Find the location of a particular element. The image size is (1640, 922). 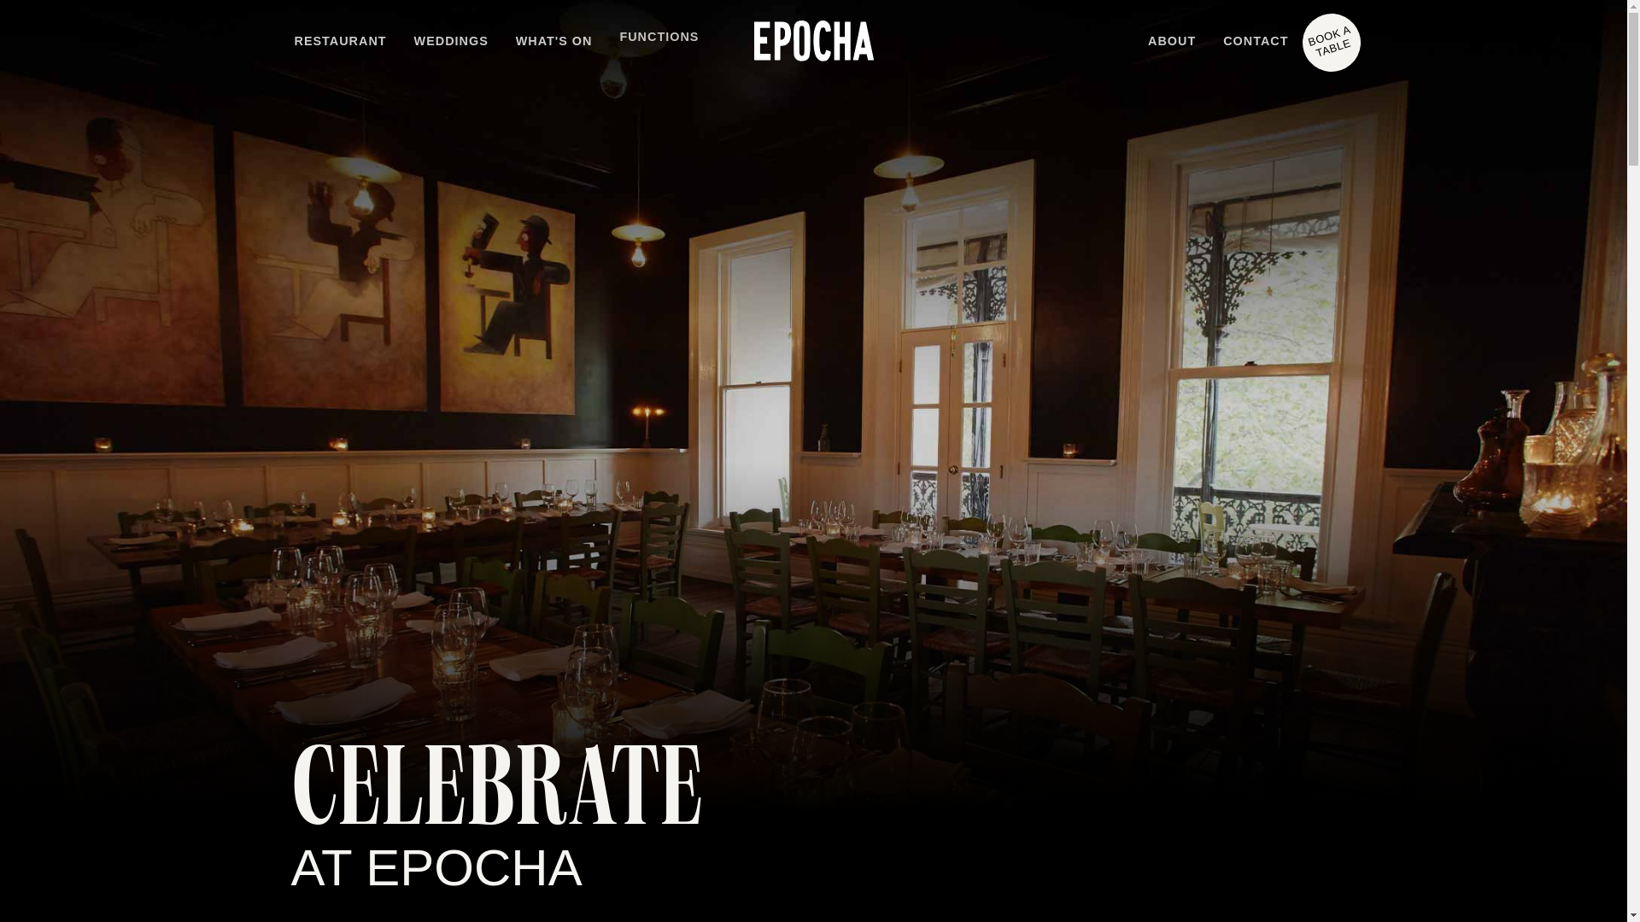

CONTACT is located at coordinates (1256, 43).